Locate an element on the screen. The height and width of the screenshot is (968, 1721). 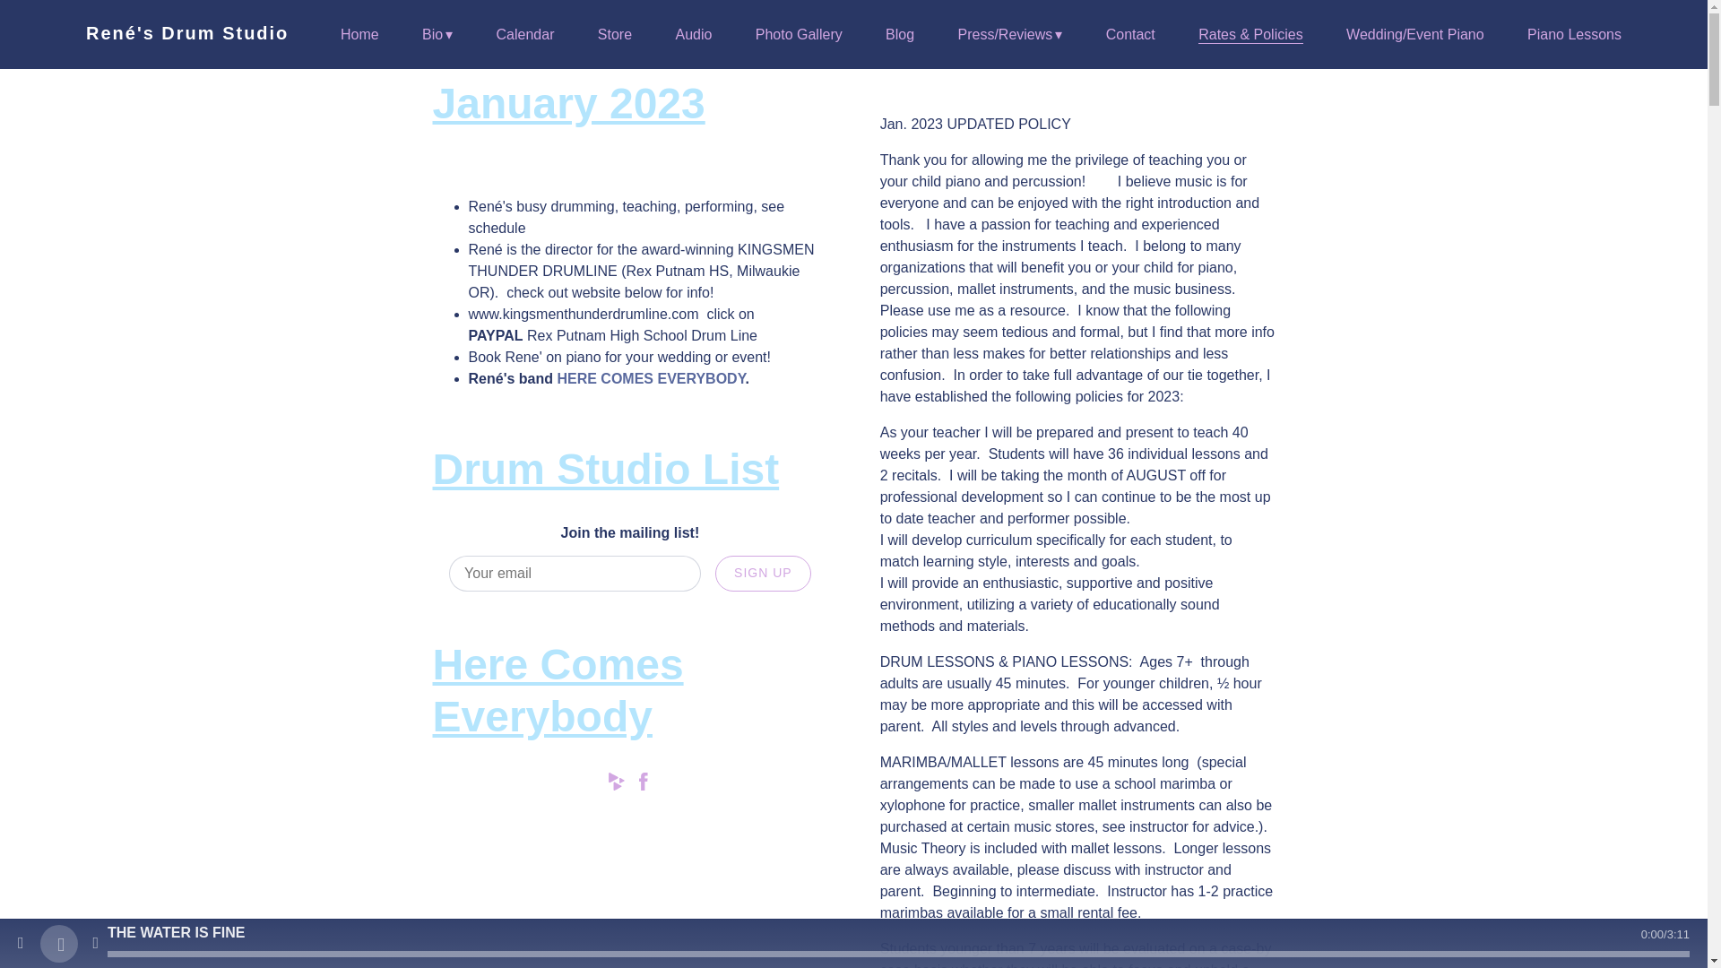
Contact is located at coordinates (1130, 35).